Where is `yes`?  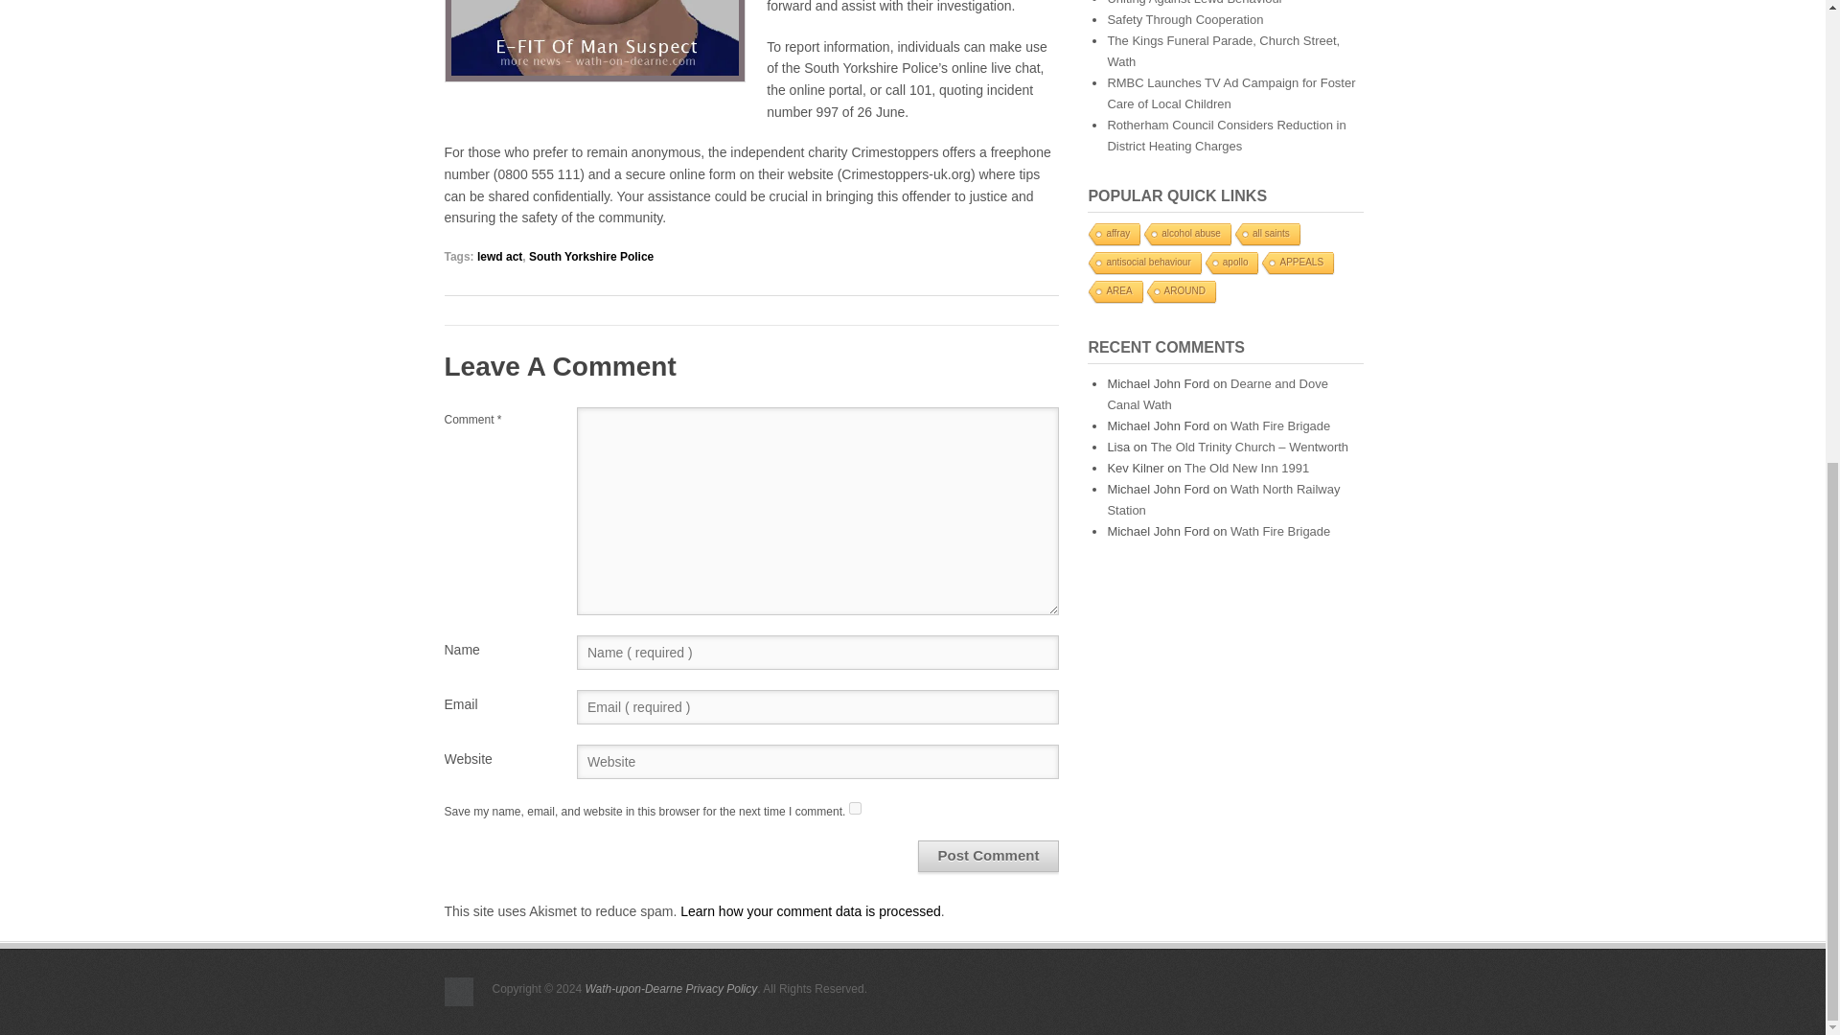
yes is located at coordinates (855, 808).